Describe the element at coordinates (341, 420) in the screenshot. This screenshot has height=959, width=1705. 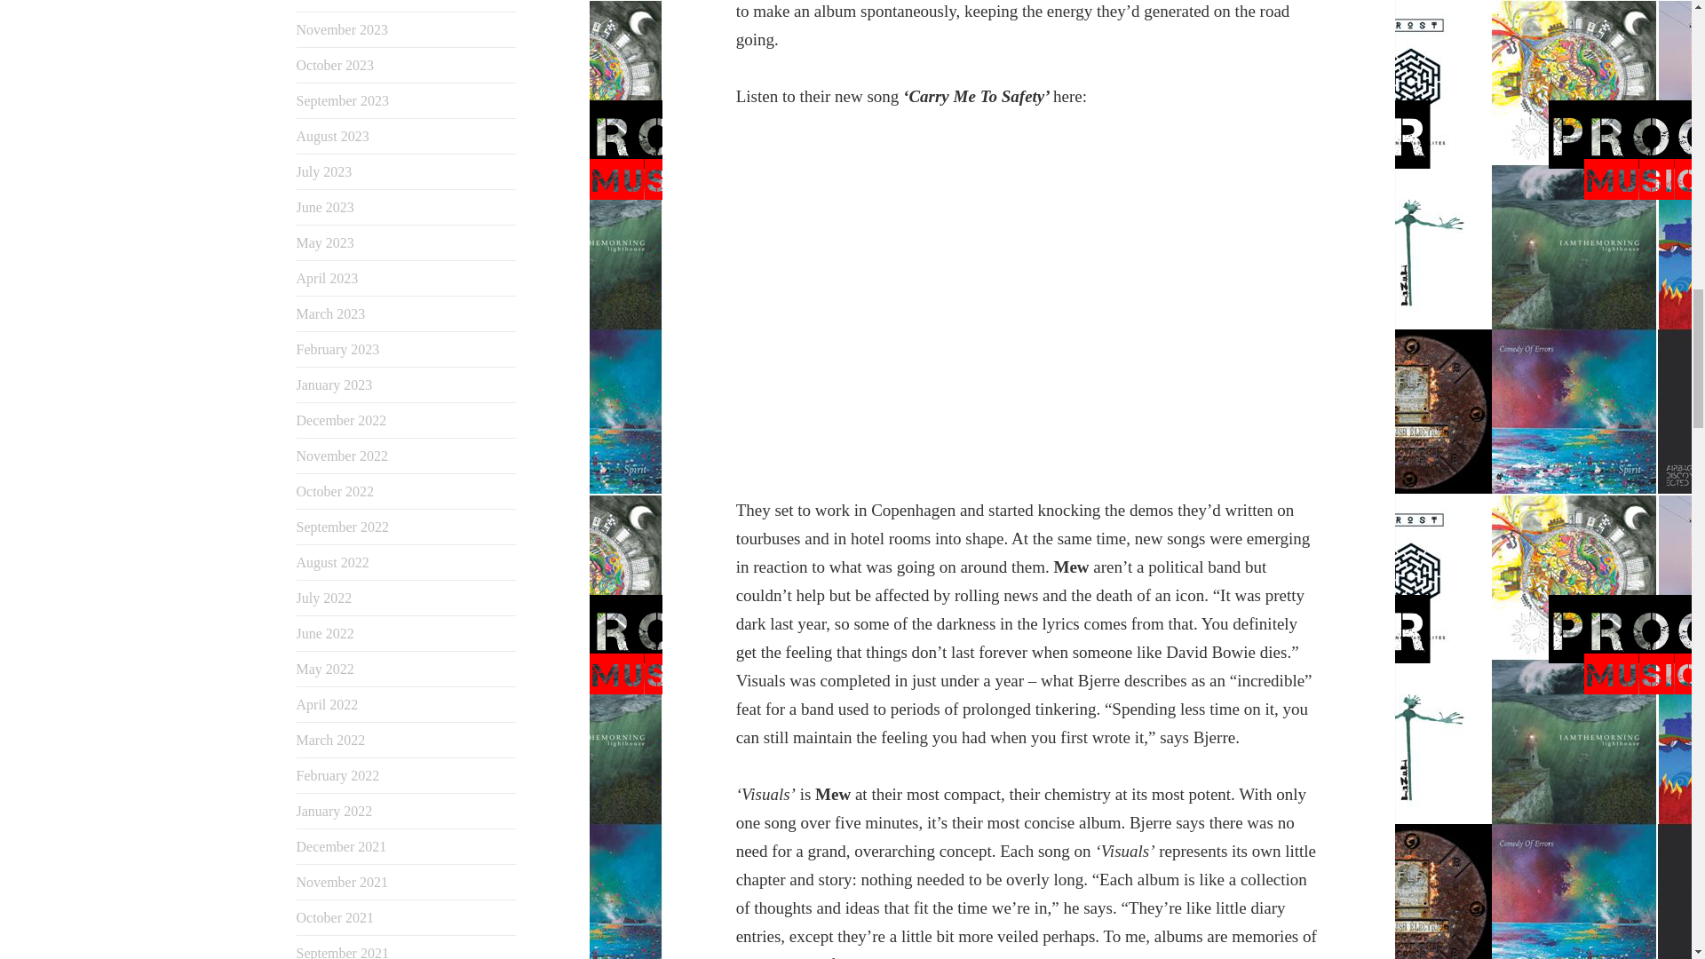
I see `December 2022` at that location.